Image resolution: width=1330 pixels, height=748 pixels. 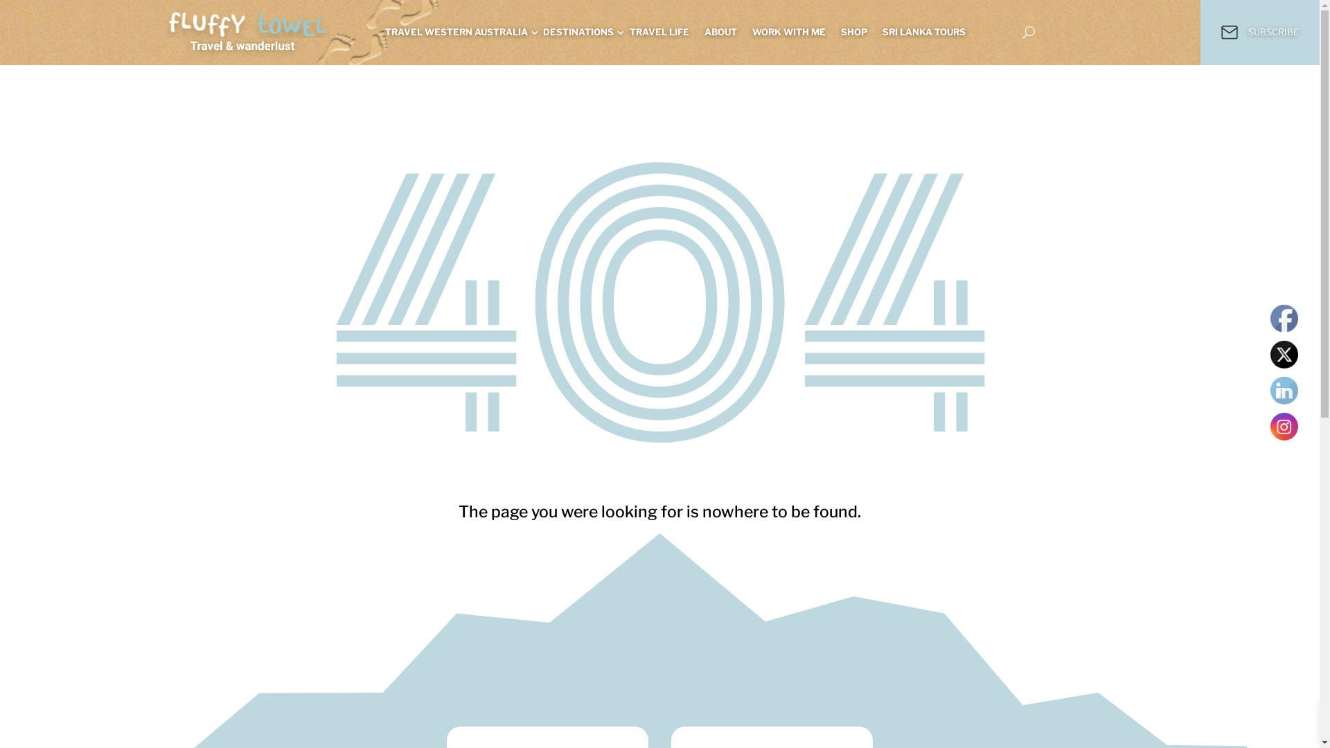 I want to click on SHOP, so click(x=854, y=33).